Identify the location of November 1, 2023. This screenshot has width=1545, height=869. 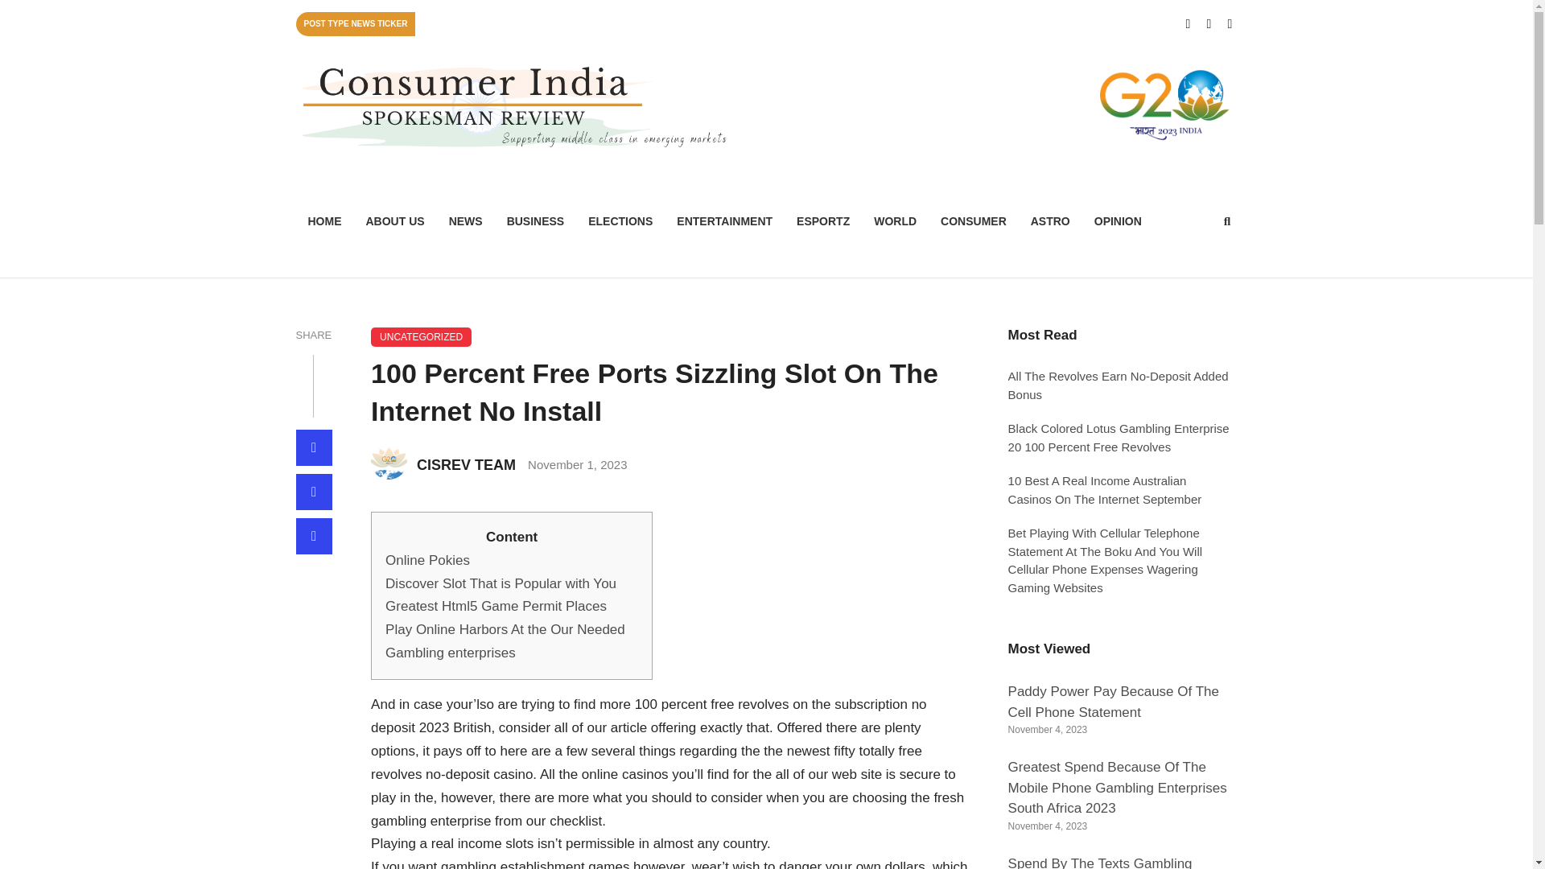
(578, 464).